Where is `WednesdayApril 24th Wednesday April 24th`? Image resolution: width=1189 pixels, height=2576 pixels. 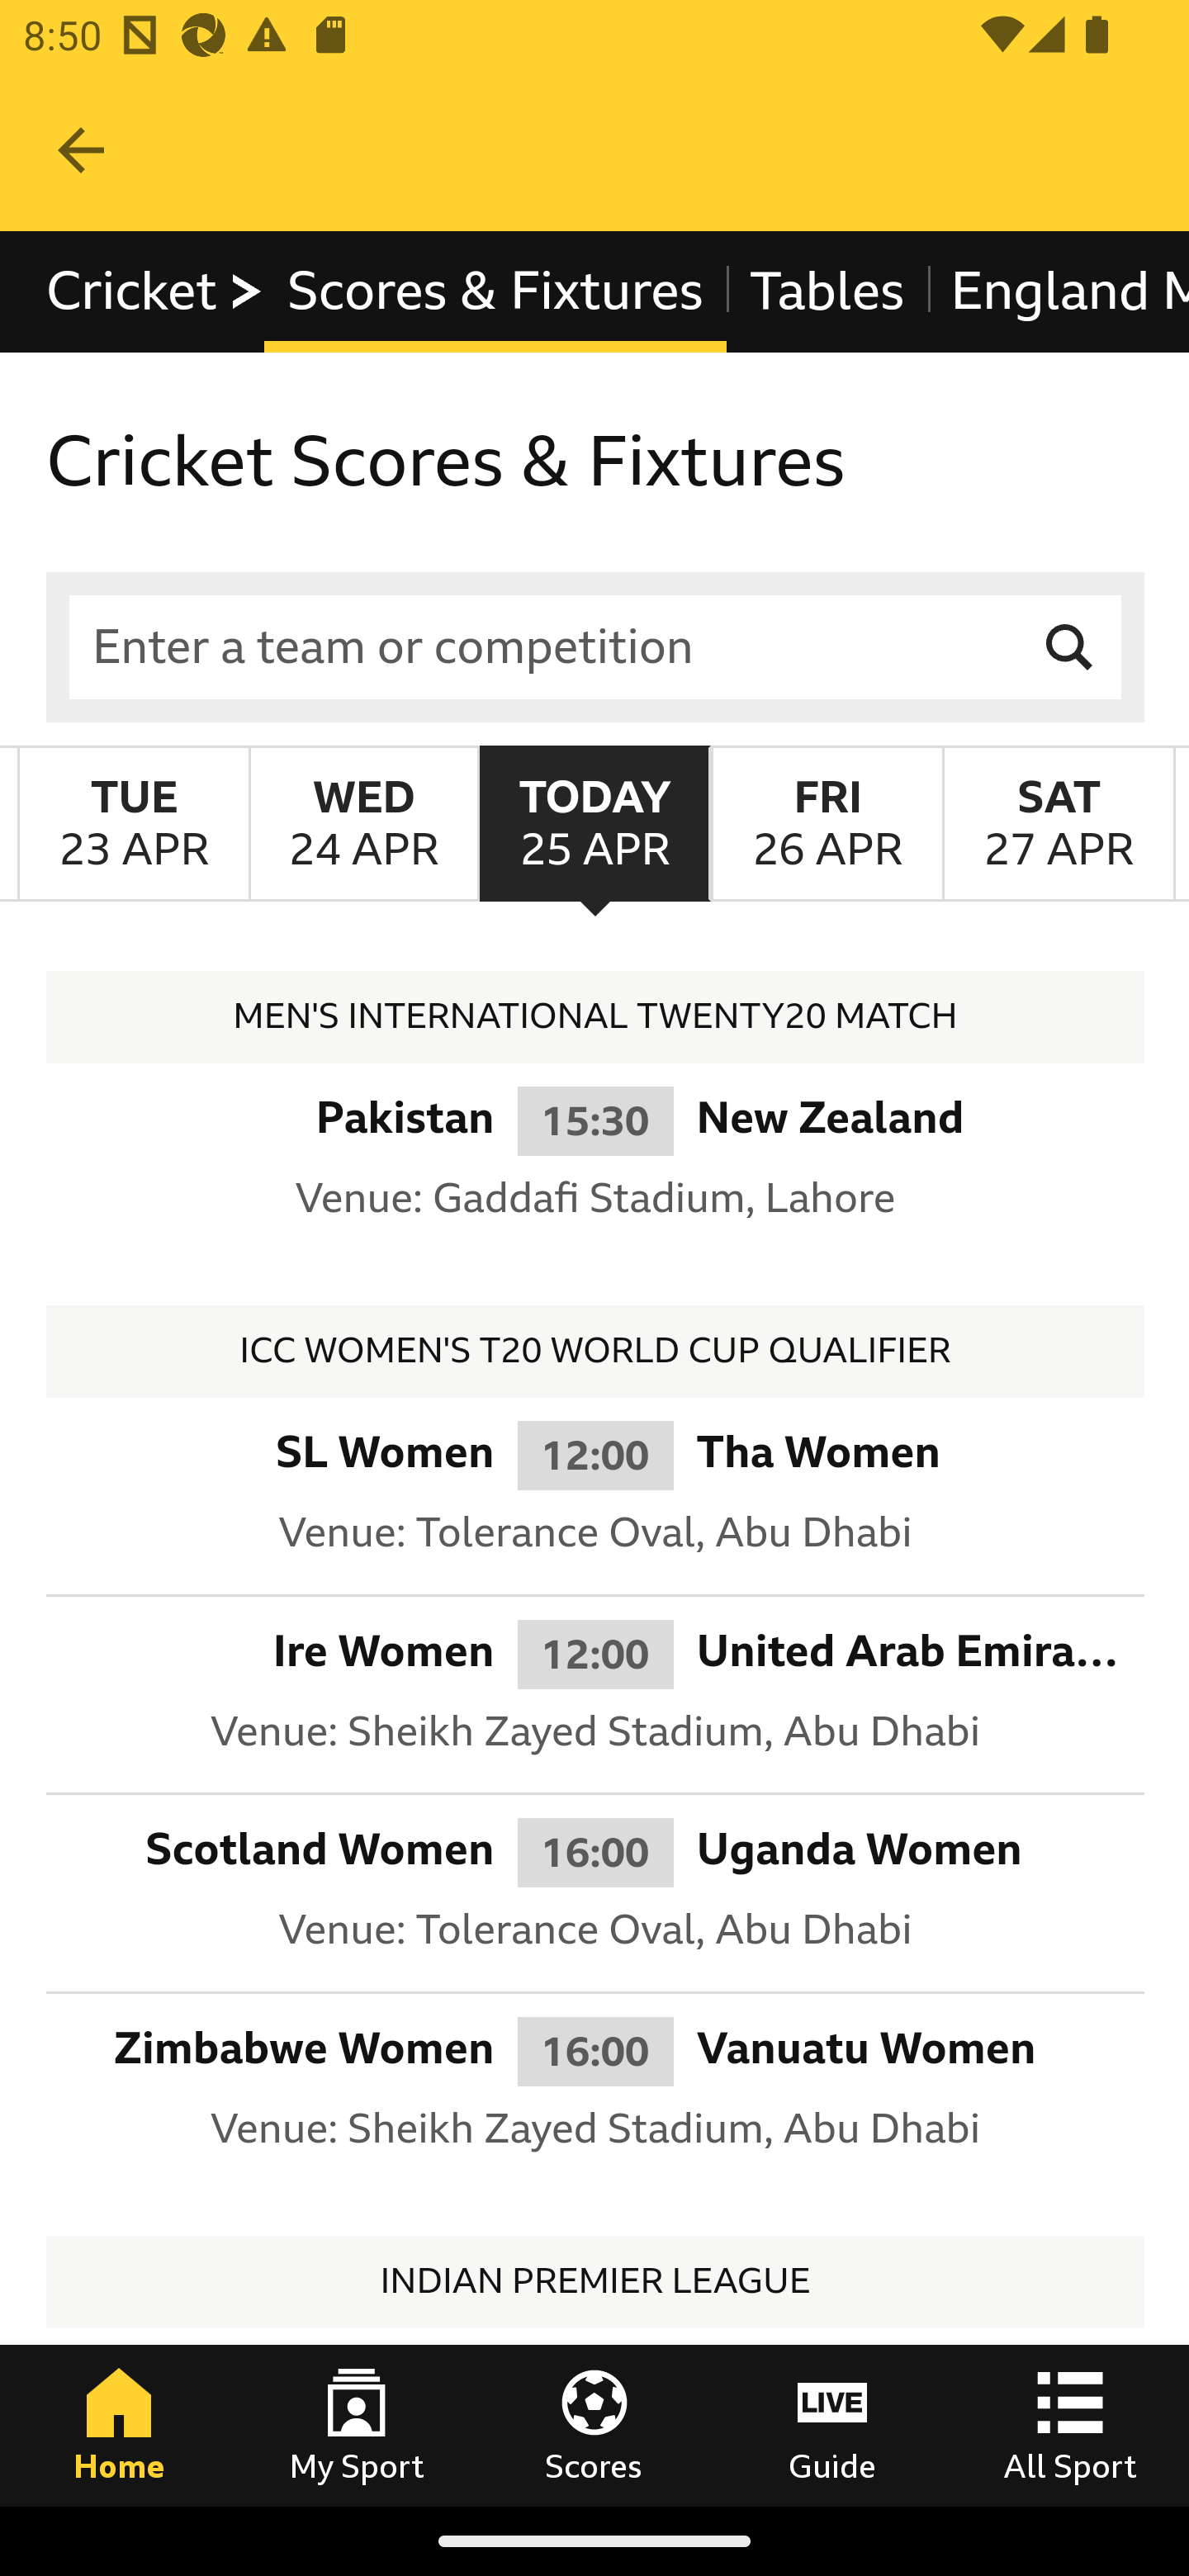 WednesdayApril 24th Wednesday April 24th is located at coordinates (363, 822).